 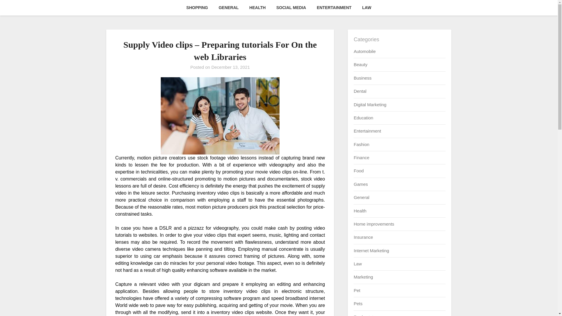 What do you see at coordinates (357, 290) in the screenshot?
I see `Pet` at bounding box center [357, 290].